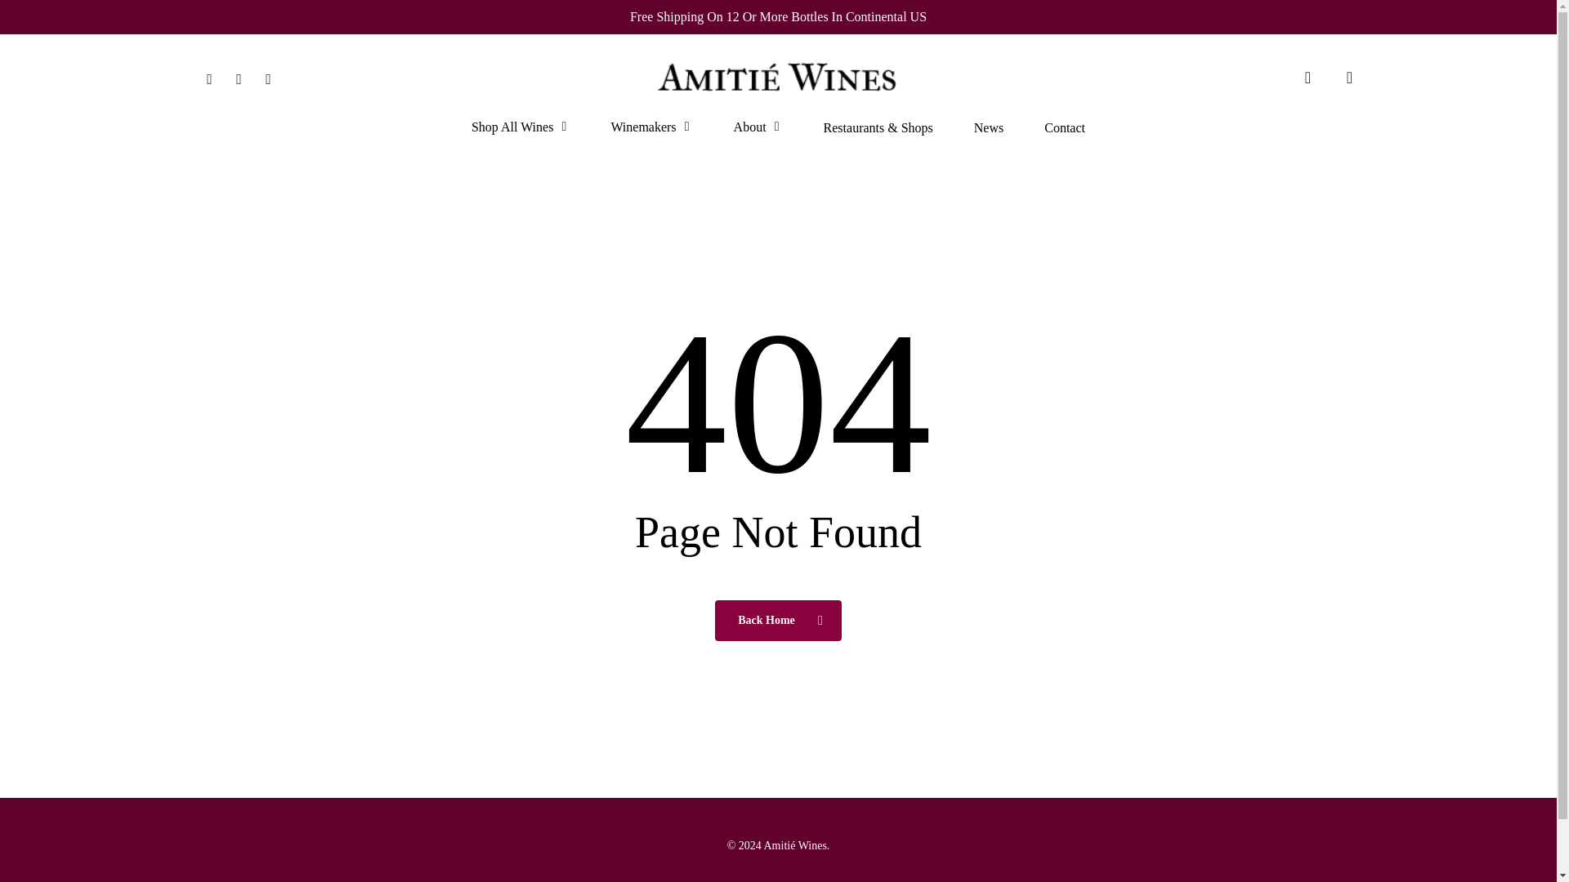 Image resolution: width=1569 pixels, height=882 pixels. I want to click on Shop All Wines, so click(520, 127).